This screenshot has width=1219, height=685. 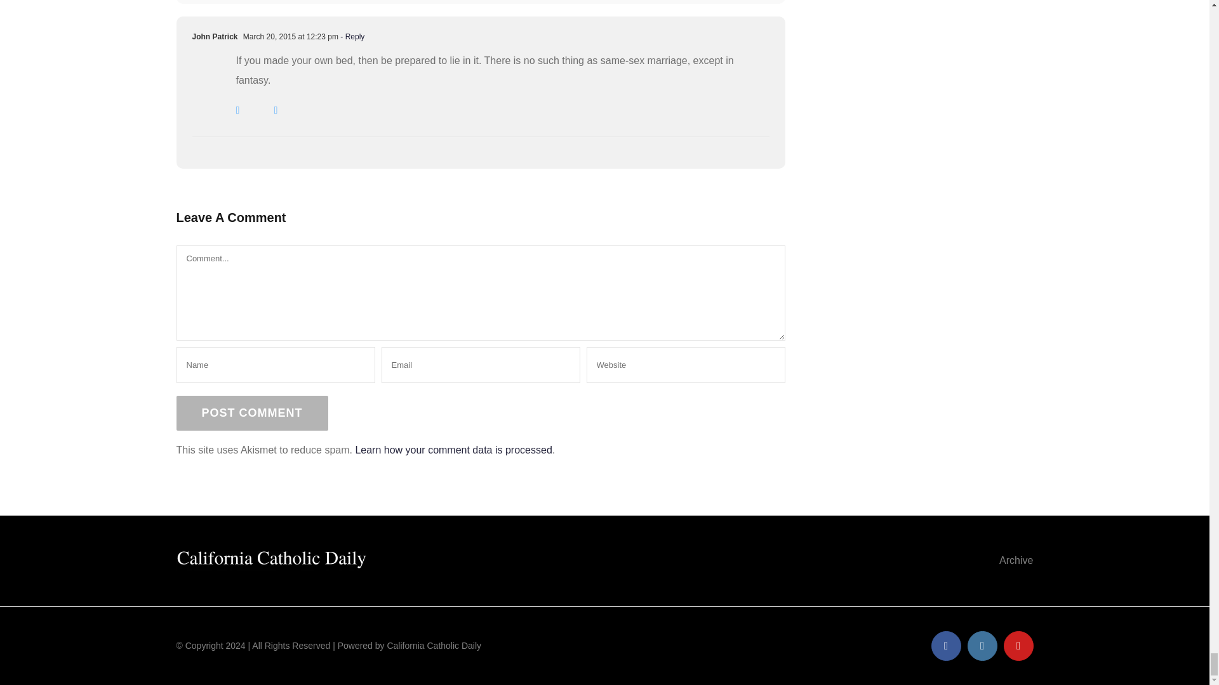 What do you see at coordinates (252, 414) in the screenshot?
I see `Post Comment` at bounding box center [252, 414].